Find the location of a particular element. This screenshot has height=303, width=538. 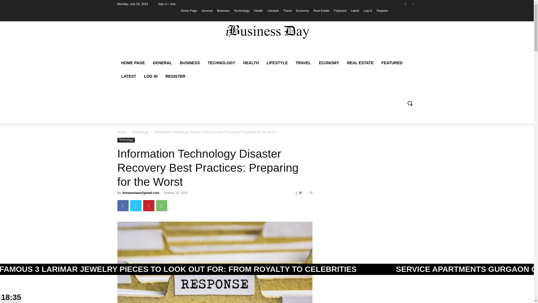

WhatsApp is located at coordinates (161, 205).